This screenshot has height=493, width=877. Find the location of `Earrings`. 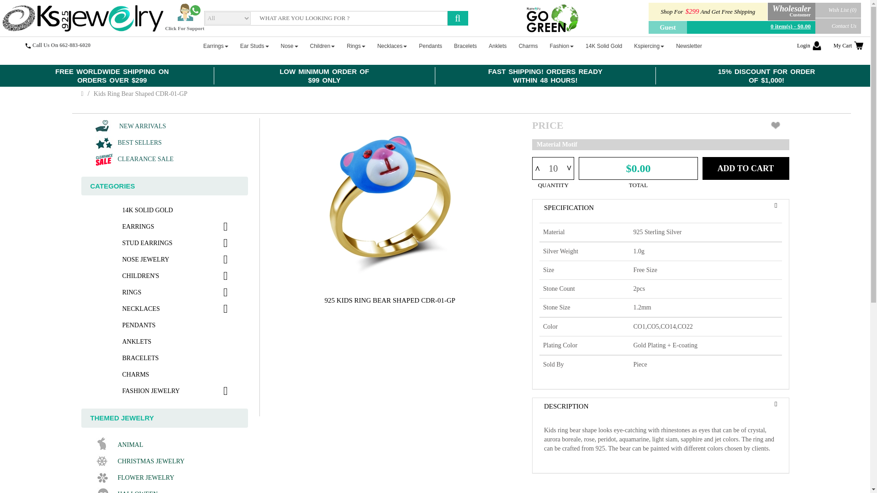

Earrings is located at coordinates (216, 46).